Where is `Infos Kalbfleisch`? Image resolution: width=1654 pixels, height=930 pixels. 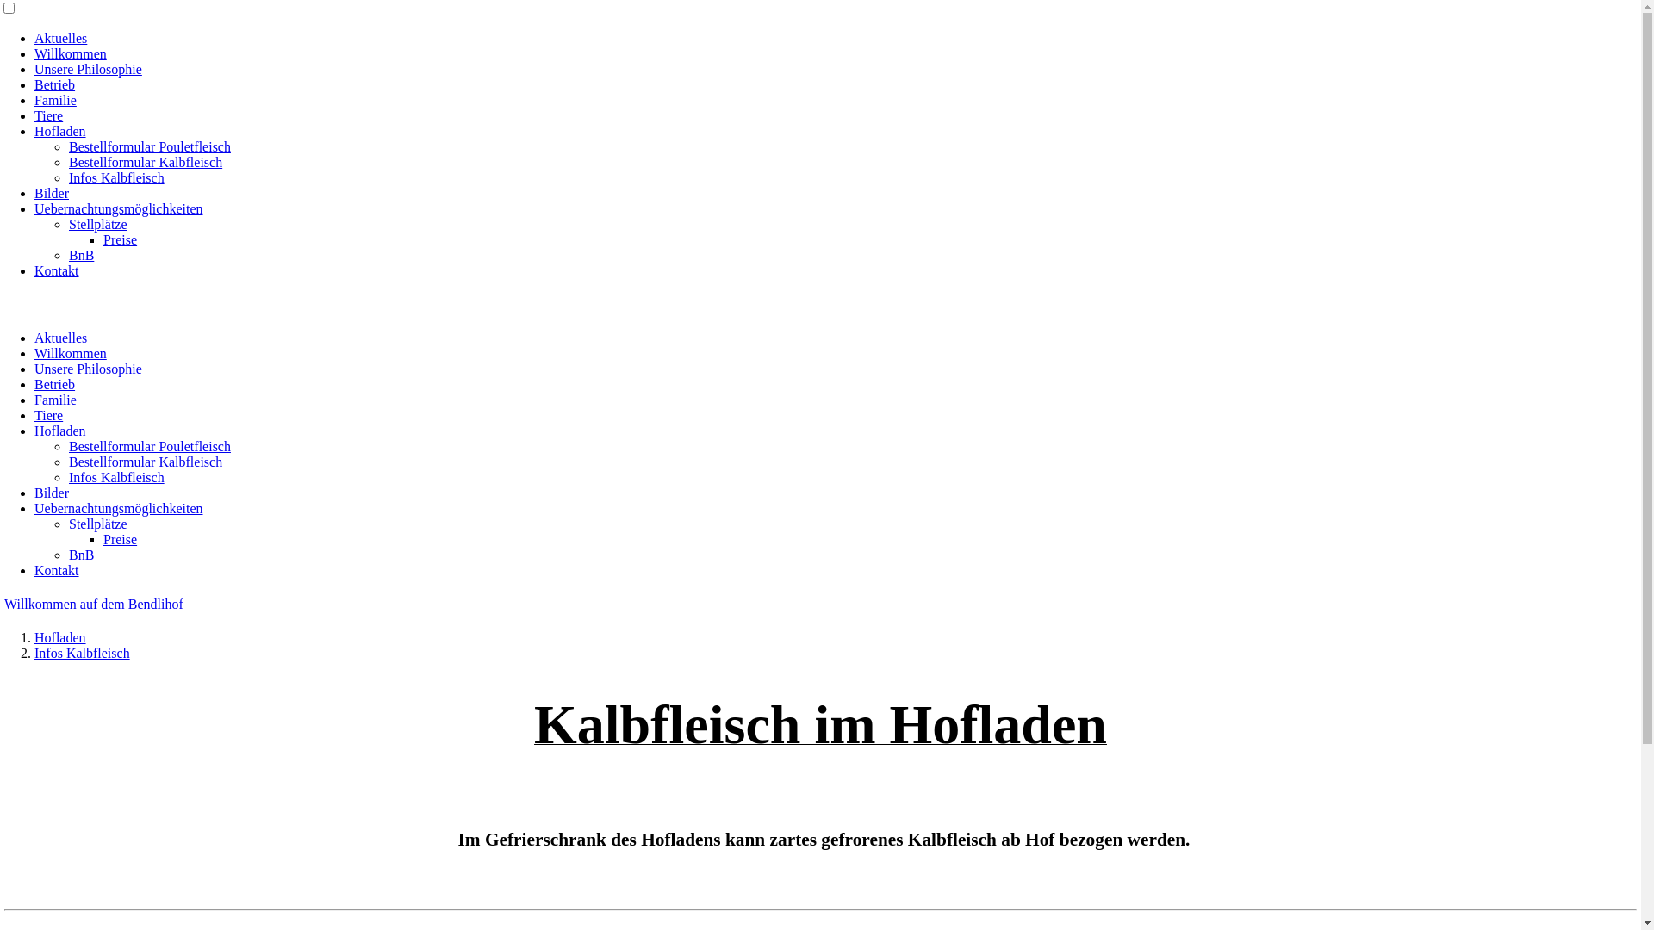
Infos Kalbfleisch is located at coordinates (117, 177).